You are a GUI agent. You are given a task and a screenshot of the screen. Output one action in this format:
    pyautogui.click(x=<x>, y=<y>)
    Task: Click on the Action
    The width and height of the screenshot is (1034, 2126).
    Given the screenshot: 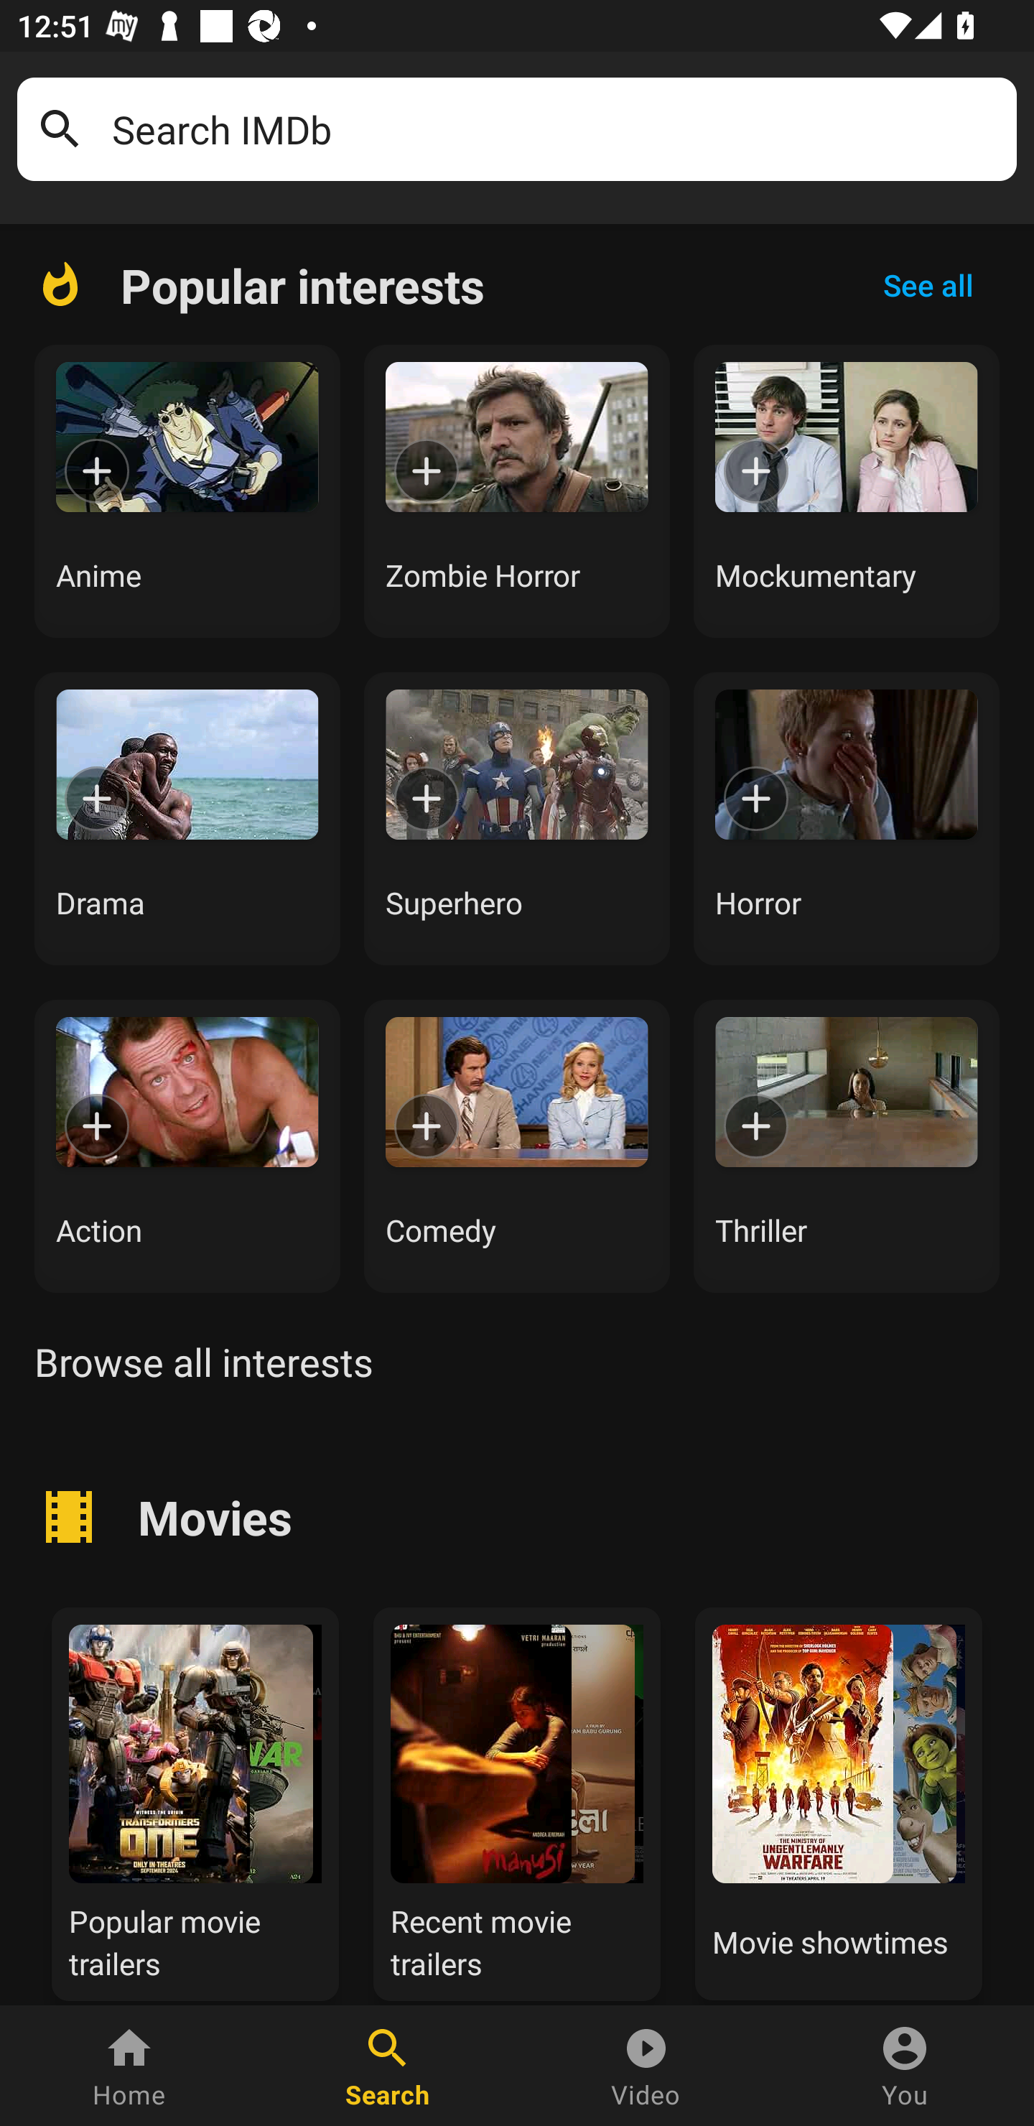 What is the action you would take?
    pyautogui.click(x=187, y=1146)
    